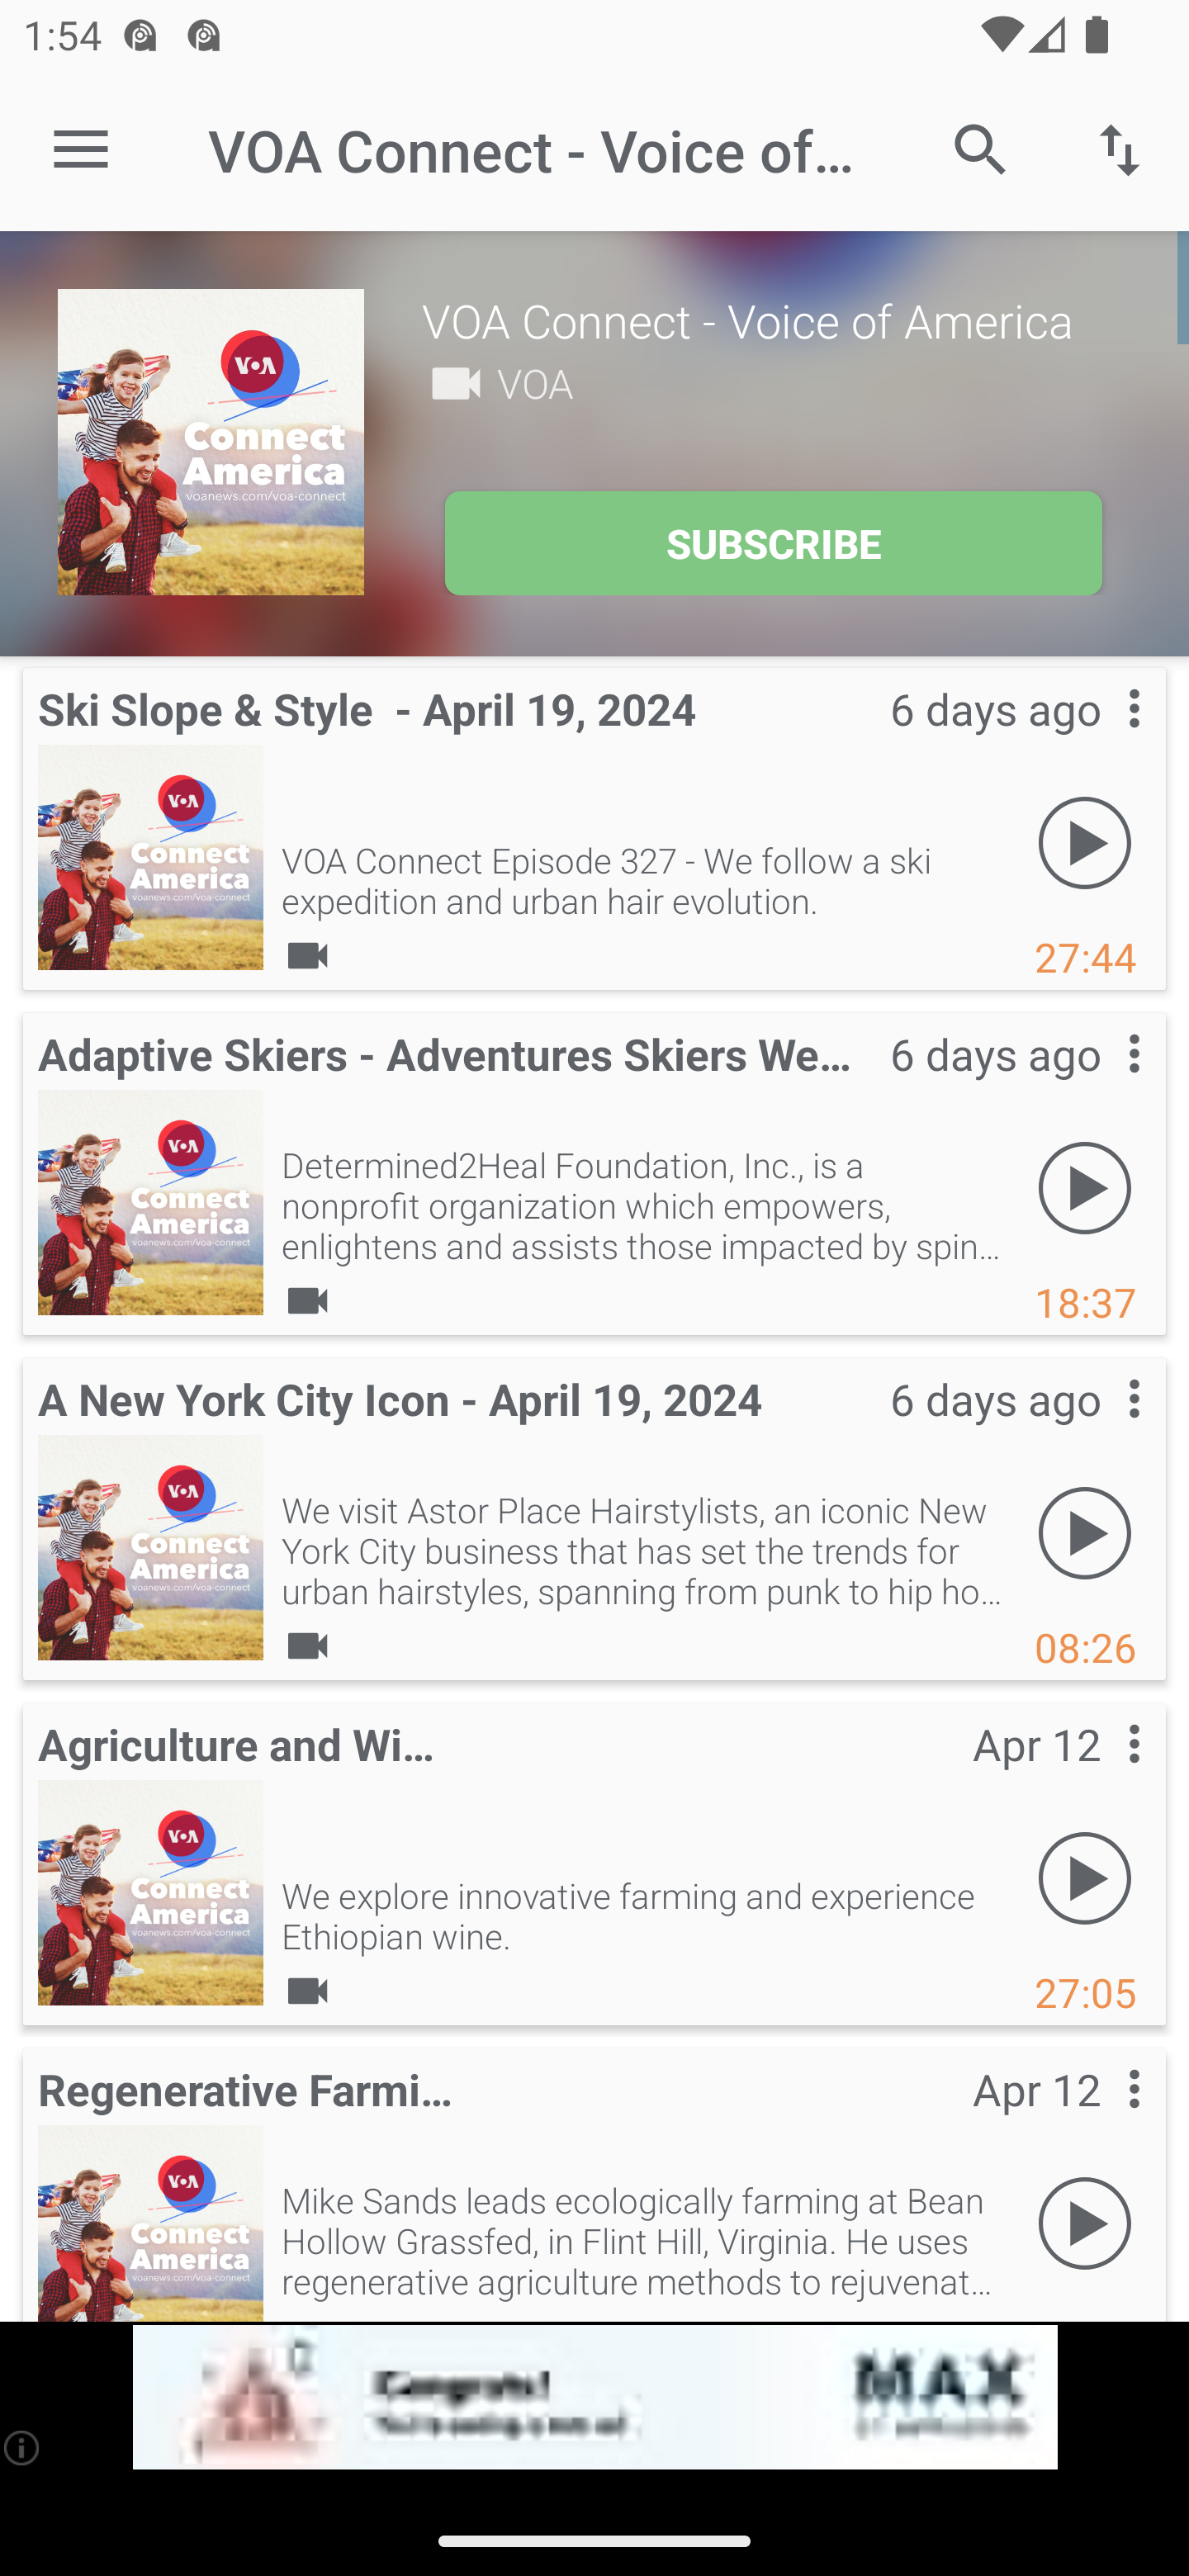 The image size is (1189, 2576). What do you see at coordinates (1085, 1189) in the screenshot?
I see `Play` at bounding box center [1085, 1189].